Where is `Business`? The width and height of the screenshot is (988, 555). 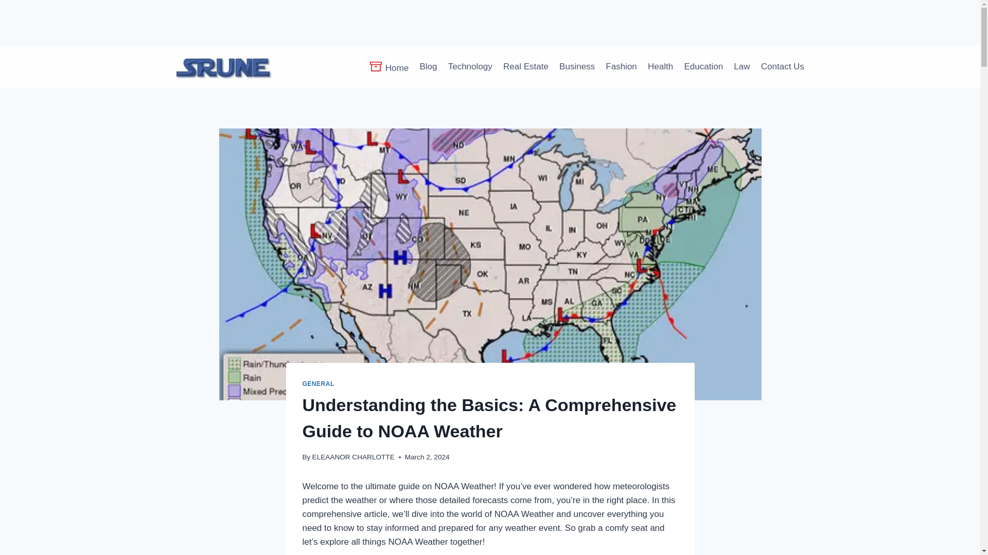 Business is located at coordinates (576, 67).